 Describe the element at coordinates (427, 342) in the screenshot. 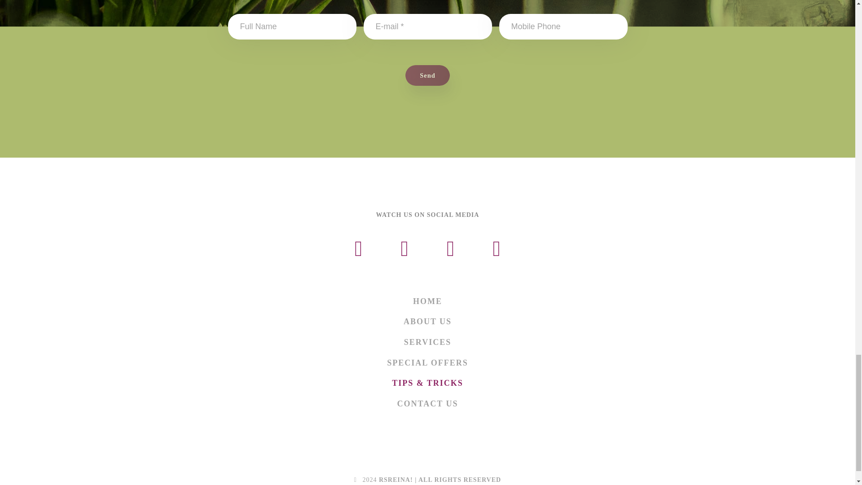

I see `SERVICES` at that location.